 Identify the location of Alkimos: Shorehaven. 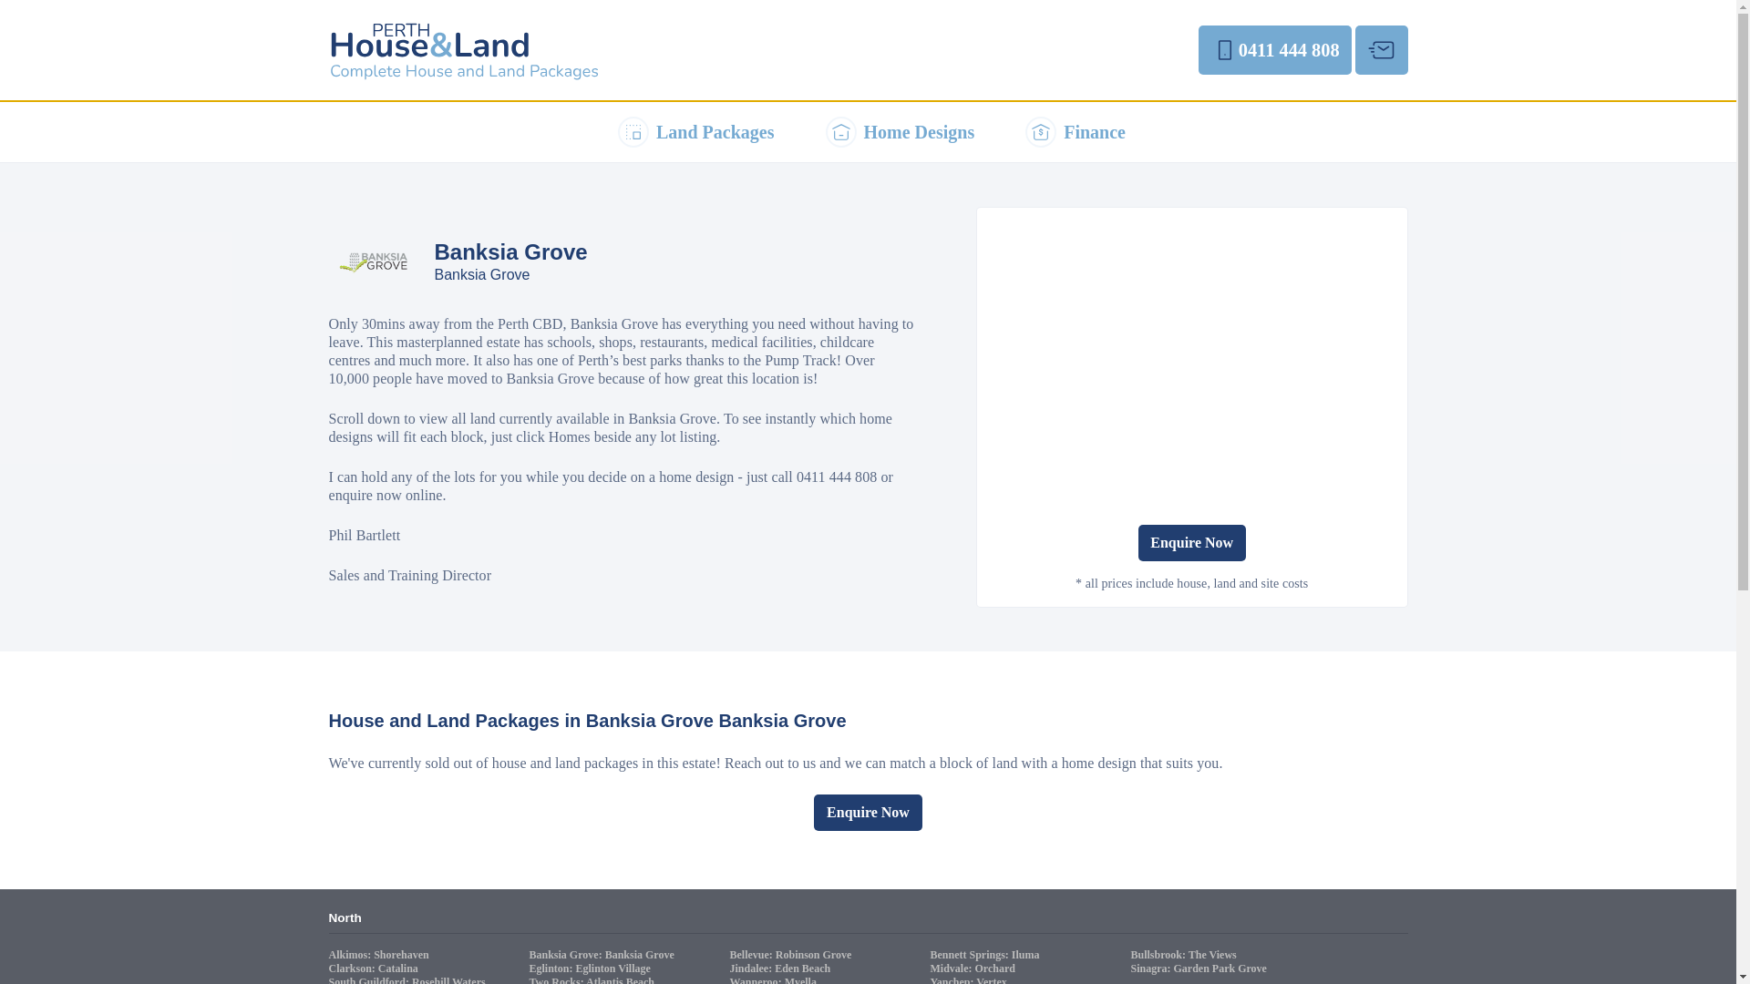
(380, 955).